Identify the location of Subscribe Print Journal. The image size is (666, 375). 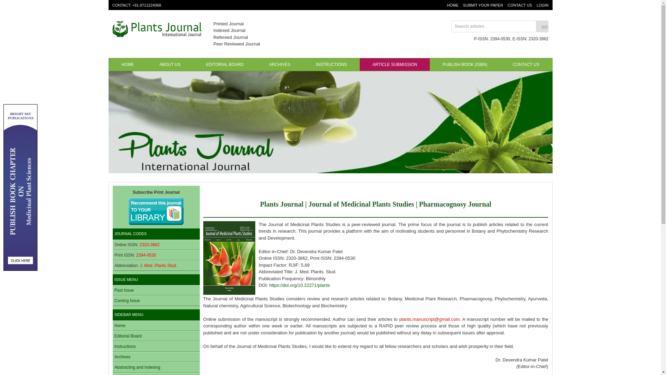
(156, 207).